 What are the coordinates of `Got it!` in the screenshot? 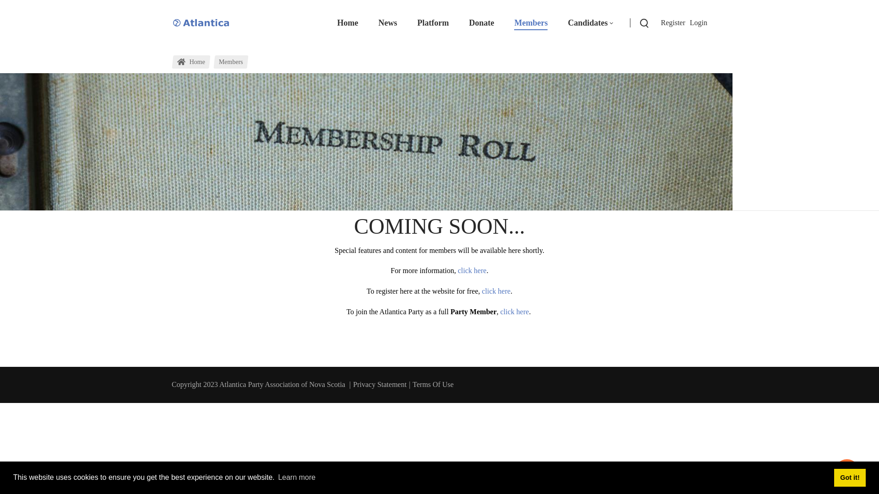 It's located at (850, 478).